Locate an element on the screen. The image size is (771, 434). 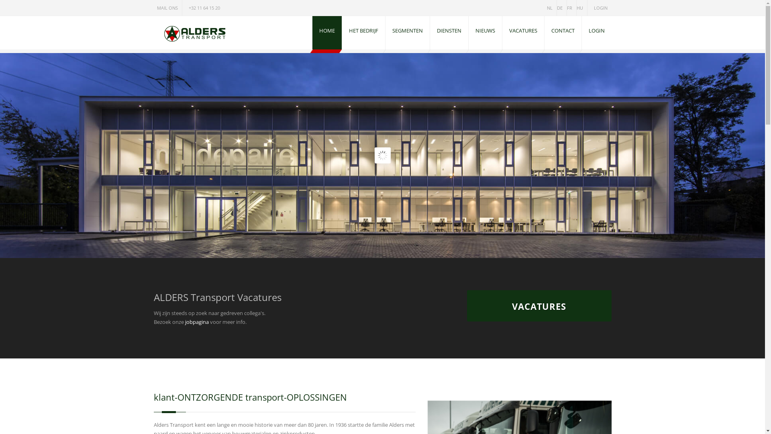
HU is located at coordinates (582, 8).